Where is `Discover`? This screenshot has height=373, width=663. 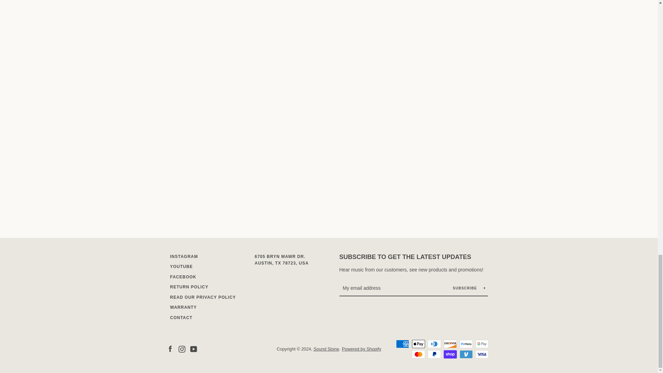
Discover is located at coordinates (450, 344).